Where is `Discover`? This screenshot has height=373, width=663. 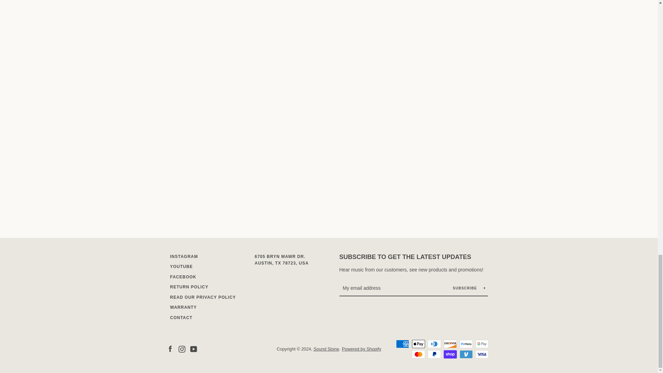
Discover is located at coordinates (450, 344).